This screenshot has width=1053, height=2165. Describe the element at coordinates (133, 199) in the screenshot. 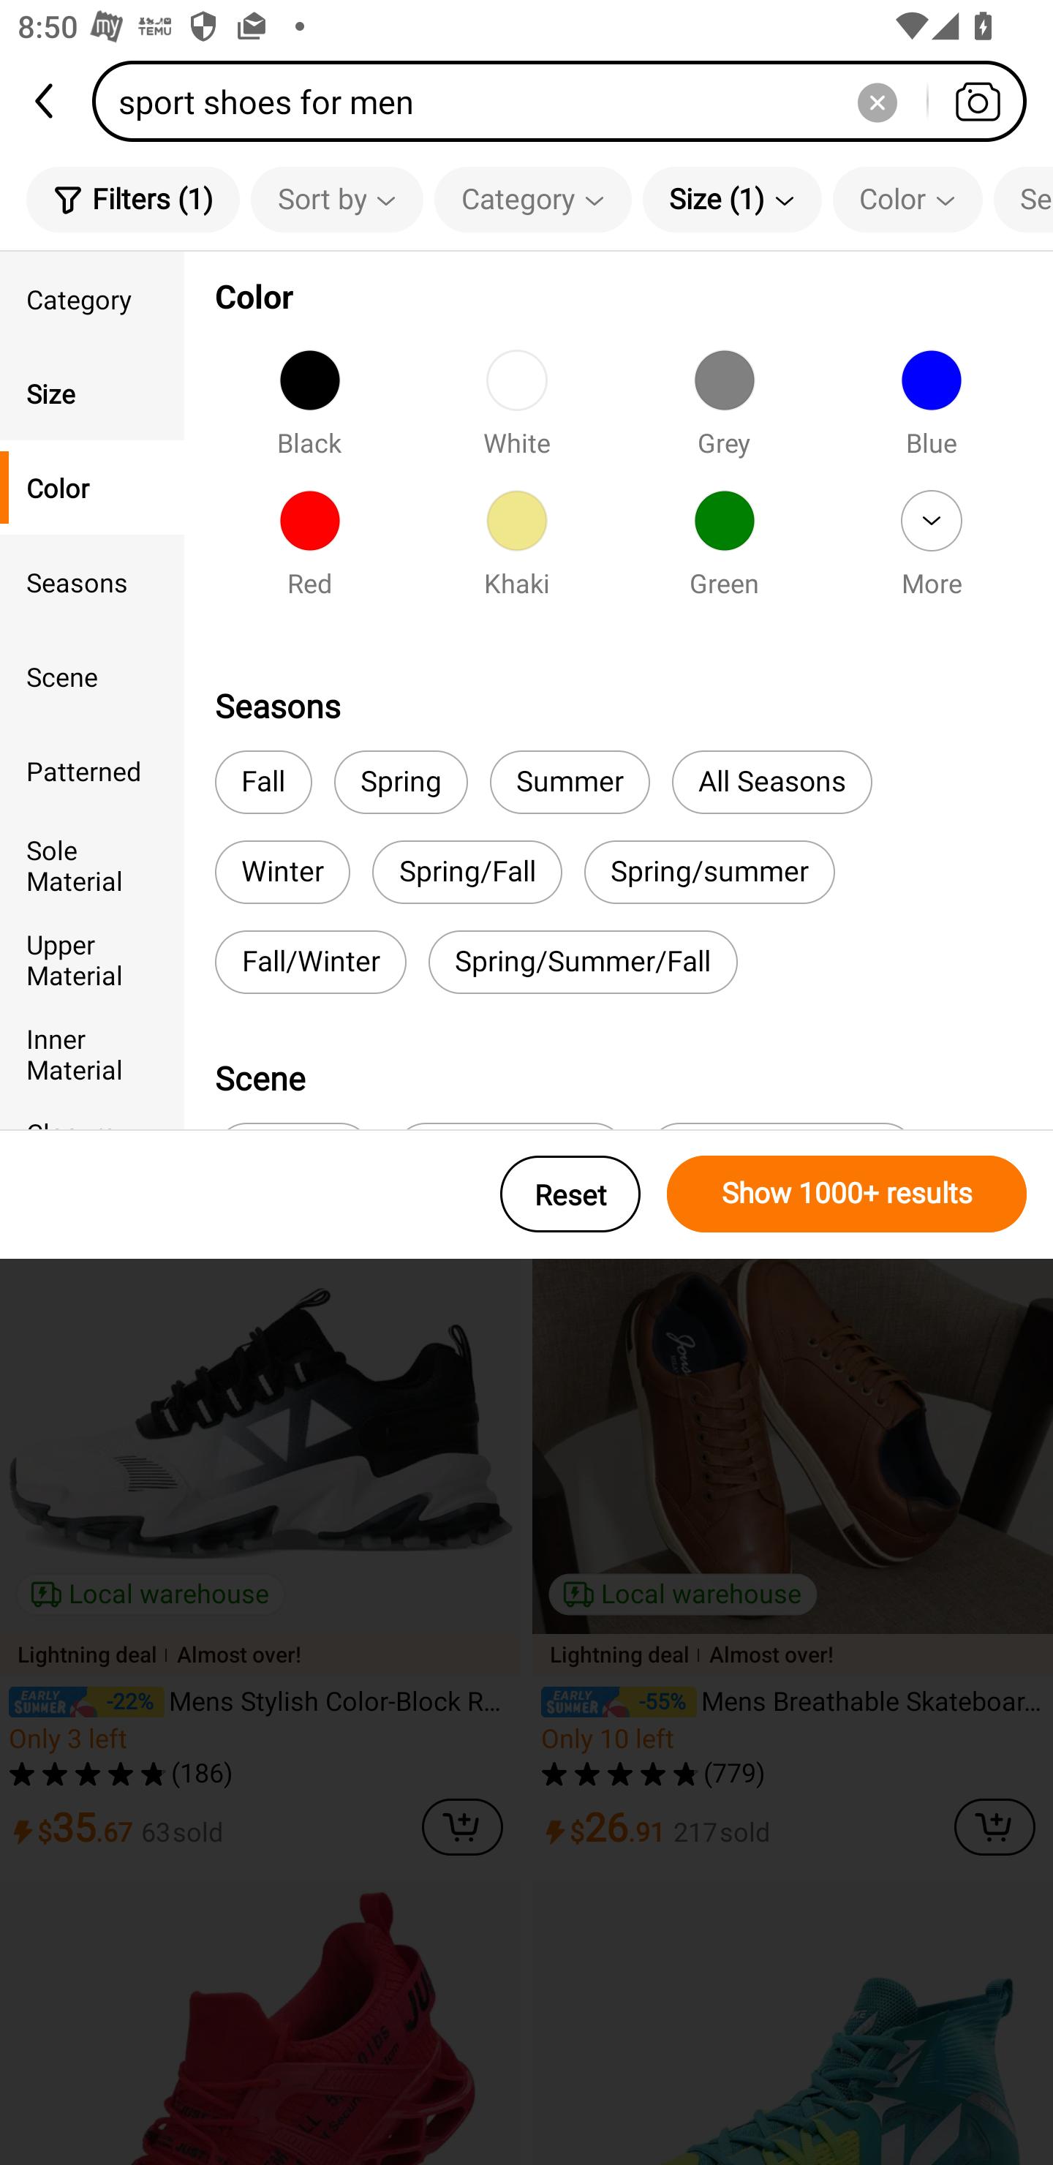

I see `Filters (1)` at that location.